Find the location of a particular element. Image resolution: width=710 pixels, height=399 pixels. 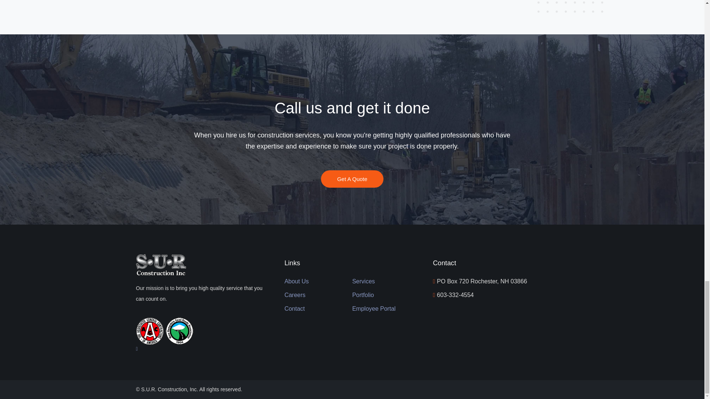

Employee Portal is located at coordinates (373, 309).